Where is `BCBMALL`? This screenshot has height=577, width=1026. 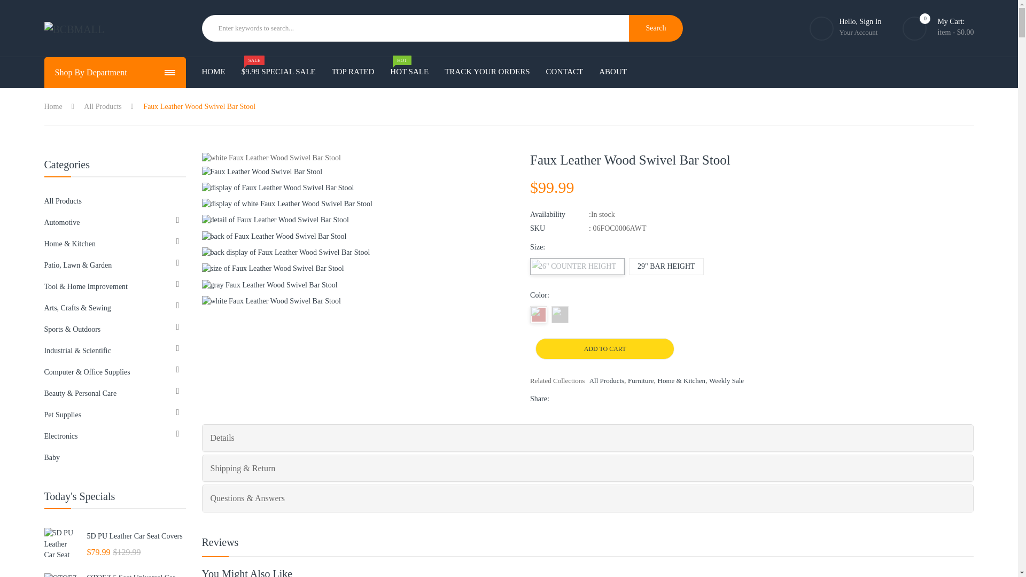
BCBMALL is located at coordinates (81, 28).